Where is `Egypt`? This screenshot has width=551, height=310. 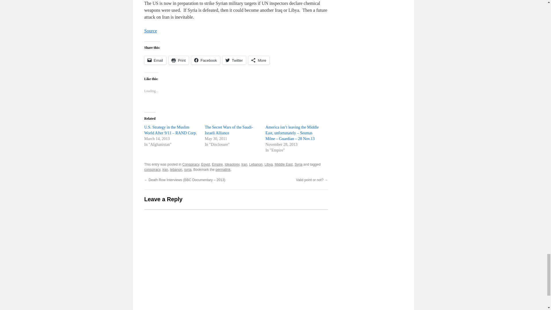 Egypt is located at coordinates (205, 164).